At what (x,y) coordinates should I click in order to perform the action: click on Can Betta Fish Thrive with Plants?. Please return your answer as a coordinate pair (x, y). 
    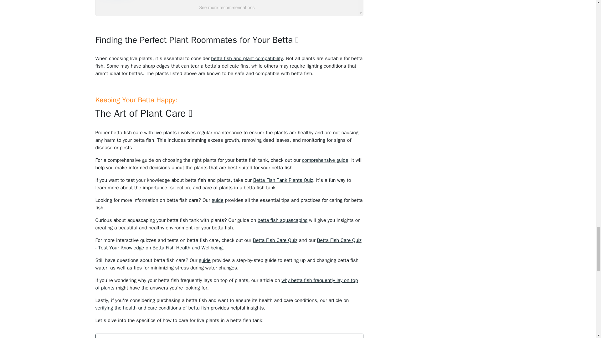
    Looking at the image, I should click on (282, 220).